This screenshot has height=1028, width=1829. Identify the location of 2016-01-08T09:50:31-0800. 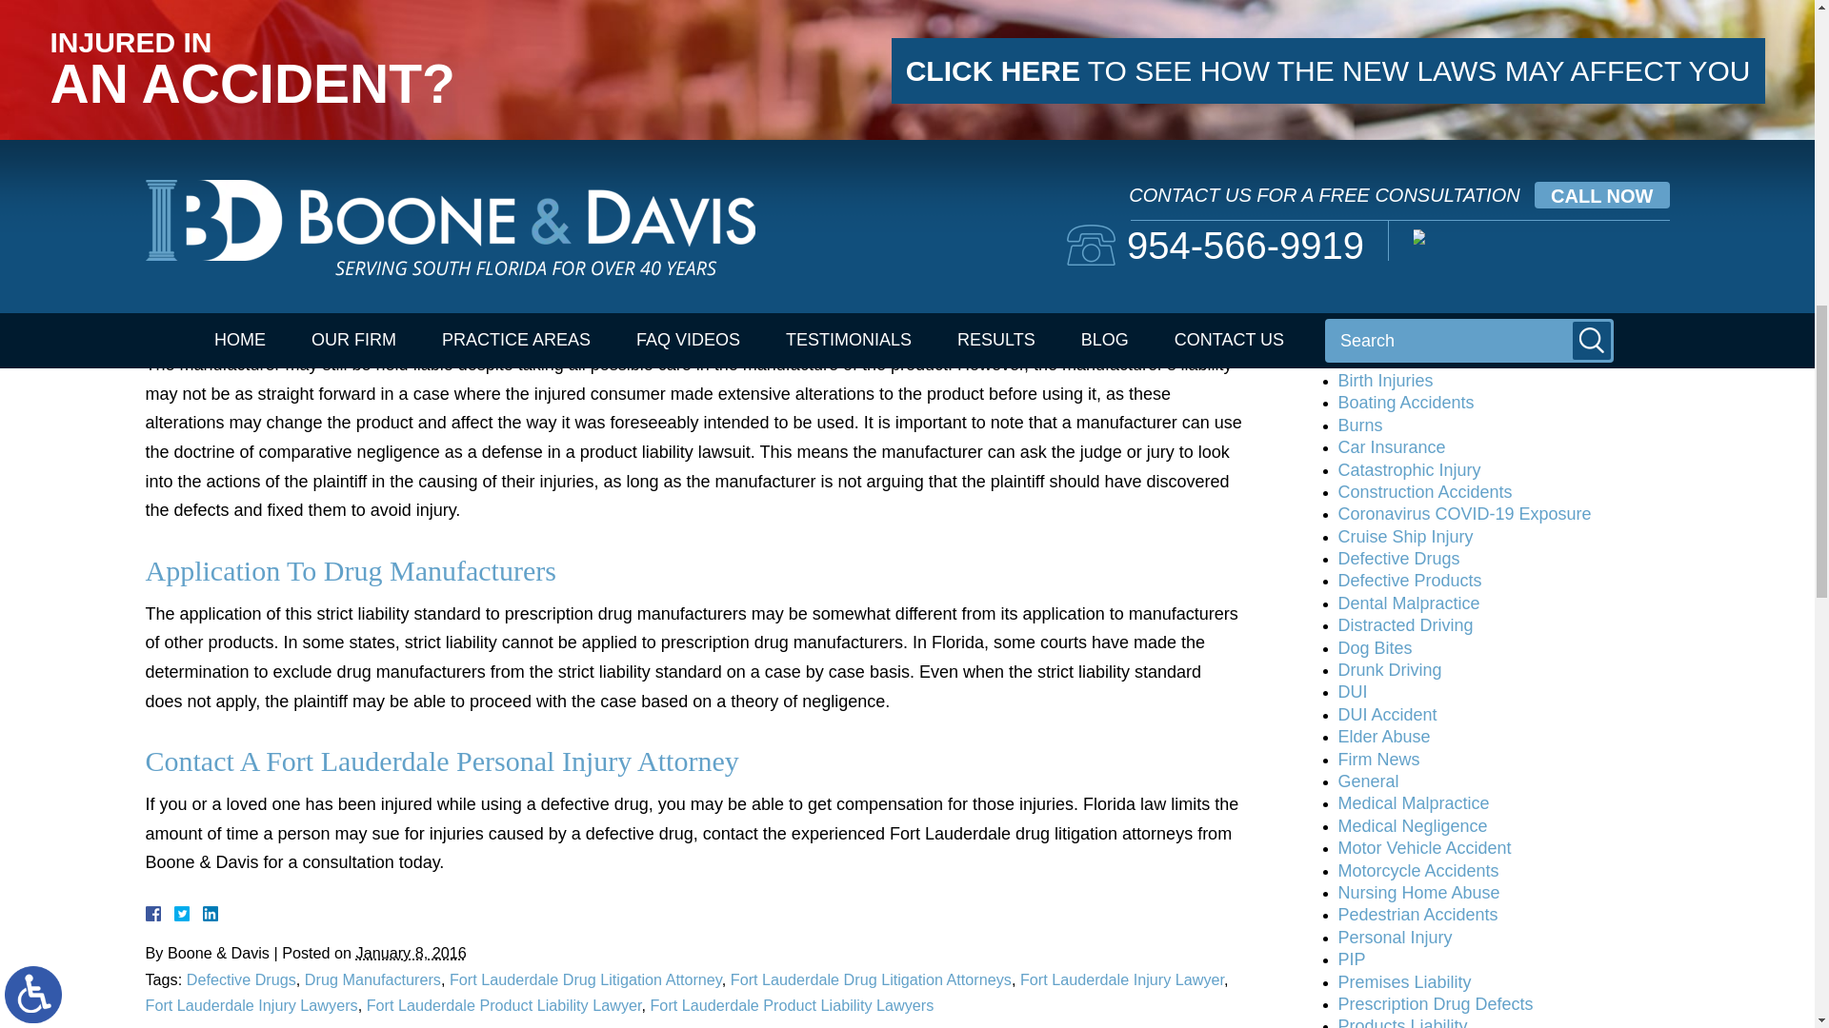
(412, 952).